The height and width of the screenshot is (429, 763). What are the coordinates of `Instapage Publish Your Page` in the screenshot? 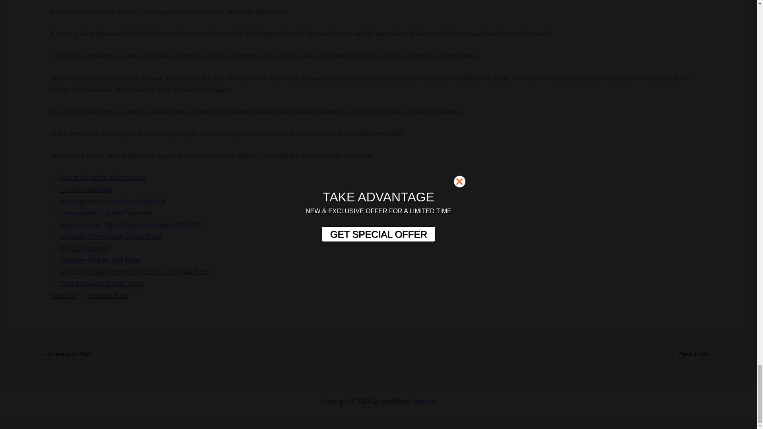 It's located at (100, 260).